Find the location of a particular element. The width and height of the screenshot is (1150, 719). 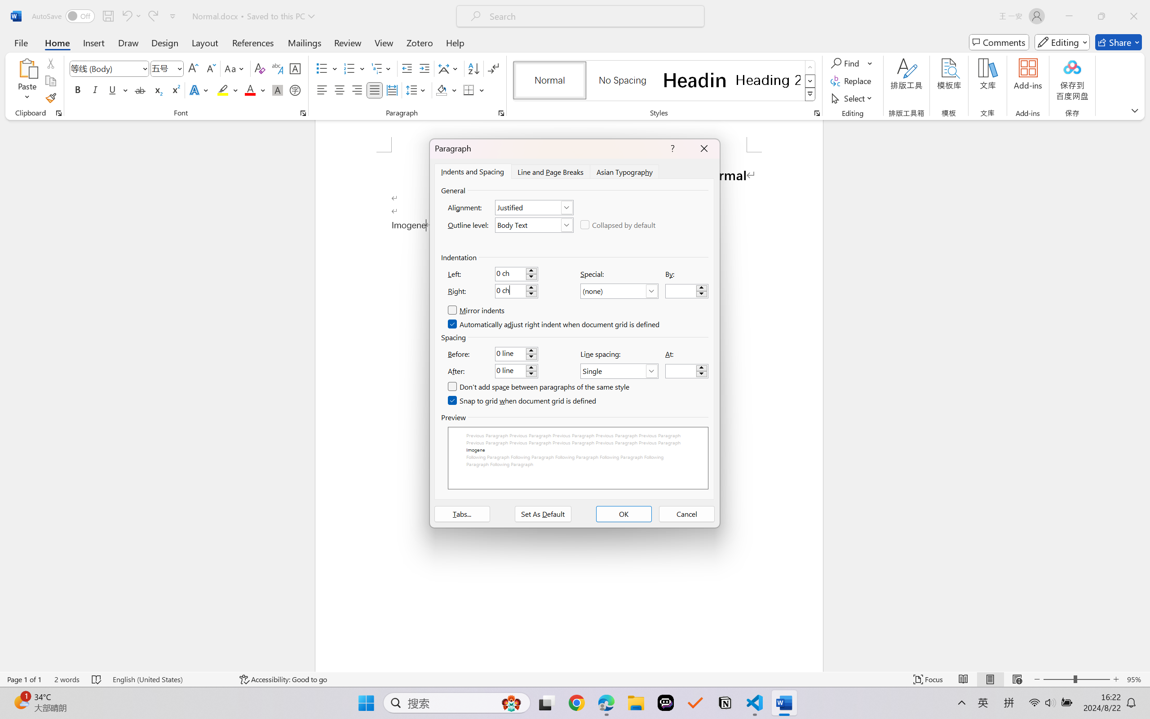

Poe is located at coordinates (666, 703).